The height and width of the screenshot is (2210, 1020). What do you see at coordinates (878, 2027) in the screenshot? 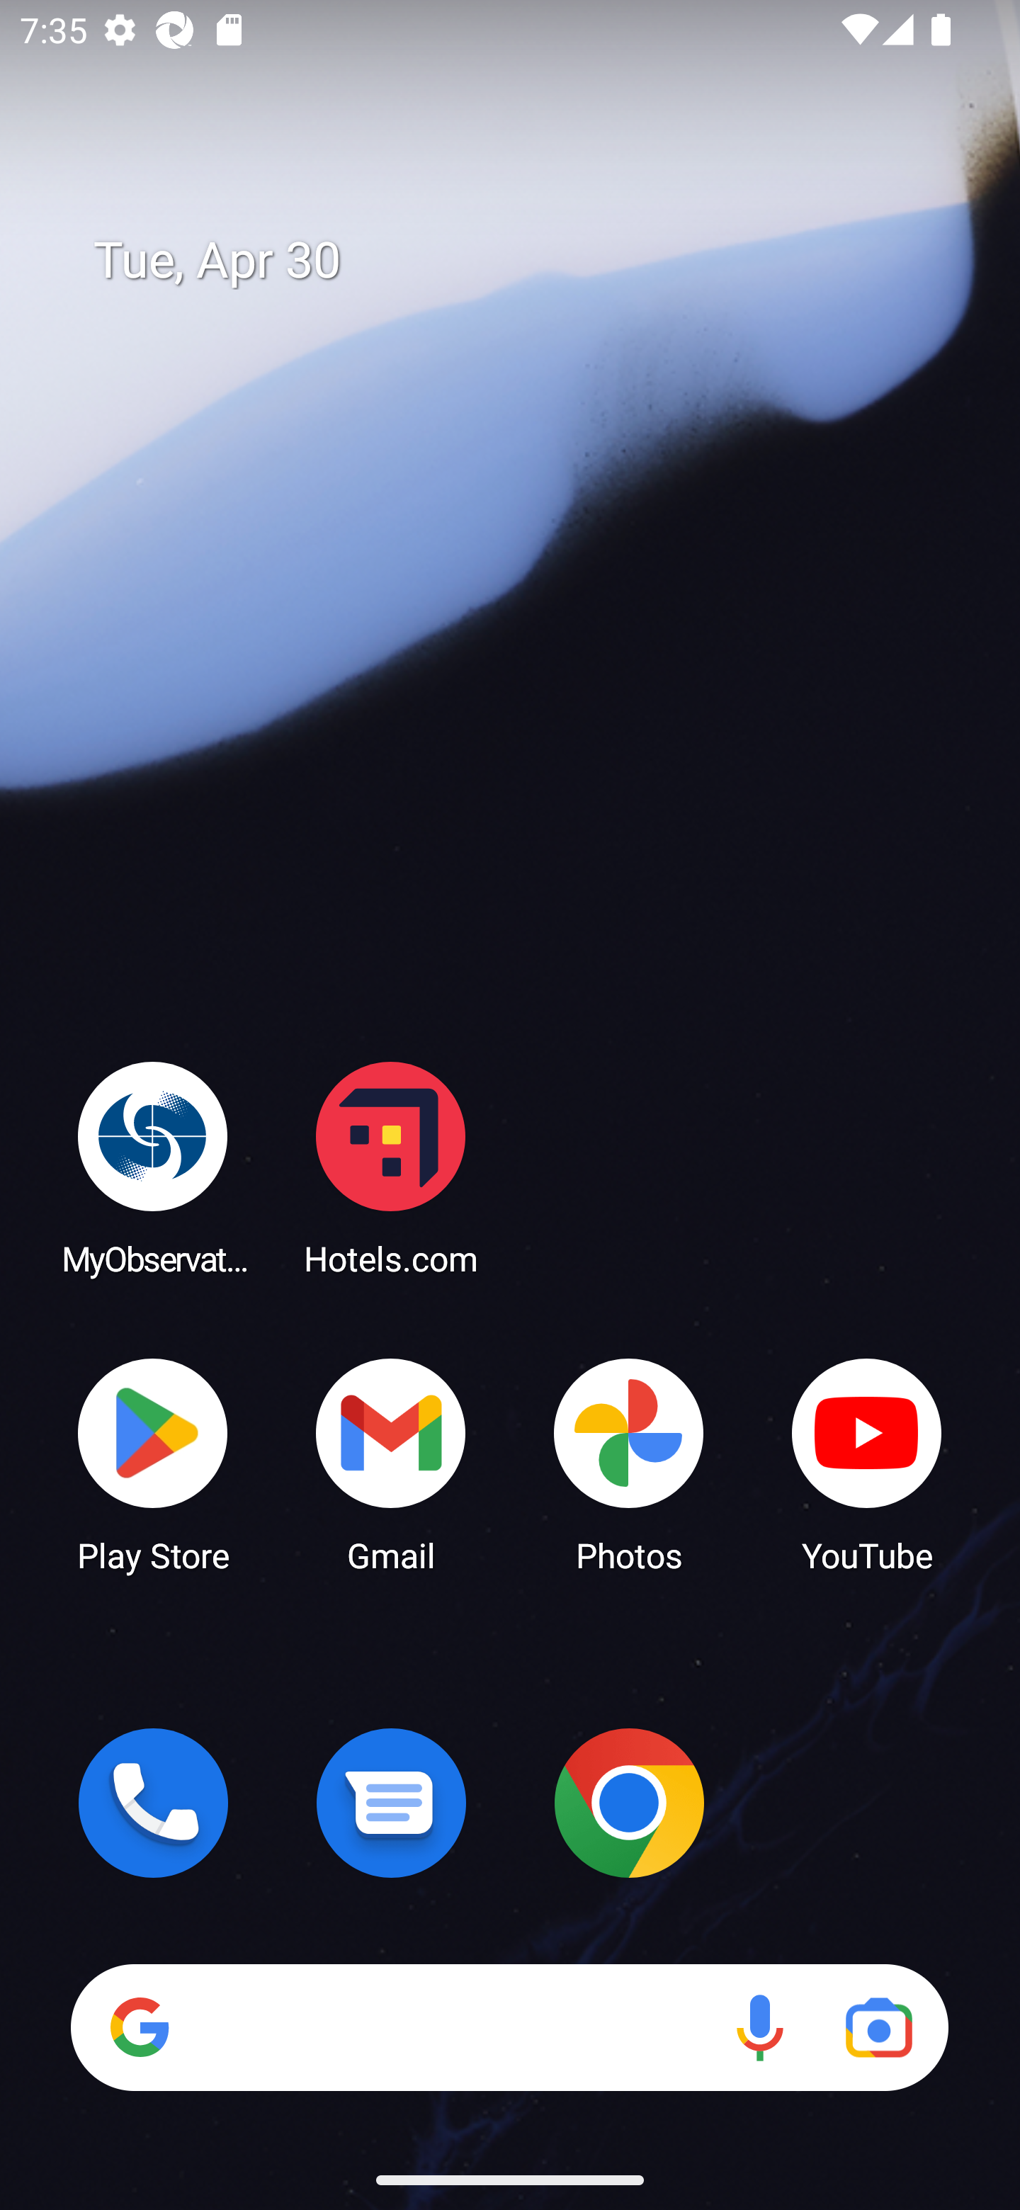
I see `Google Lens` at bounding box center [878, 2027].